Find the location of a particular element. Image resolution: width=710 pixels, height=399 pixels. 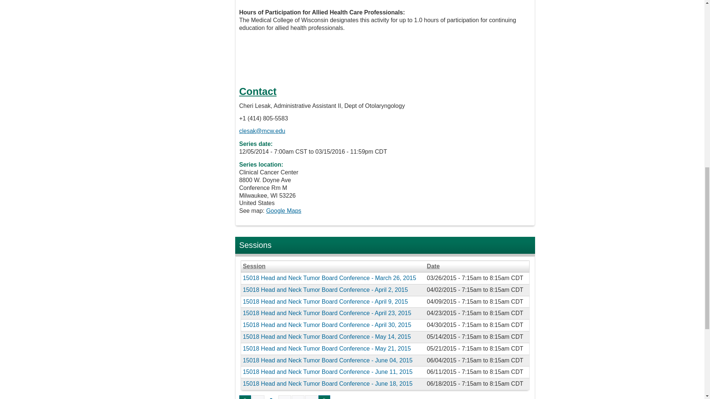

Google Maps is located at coordinates (284, 211).